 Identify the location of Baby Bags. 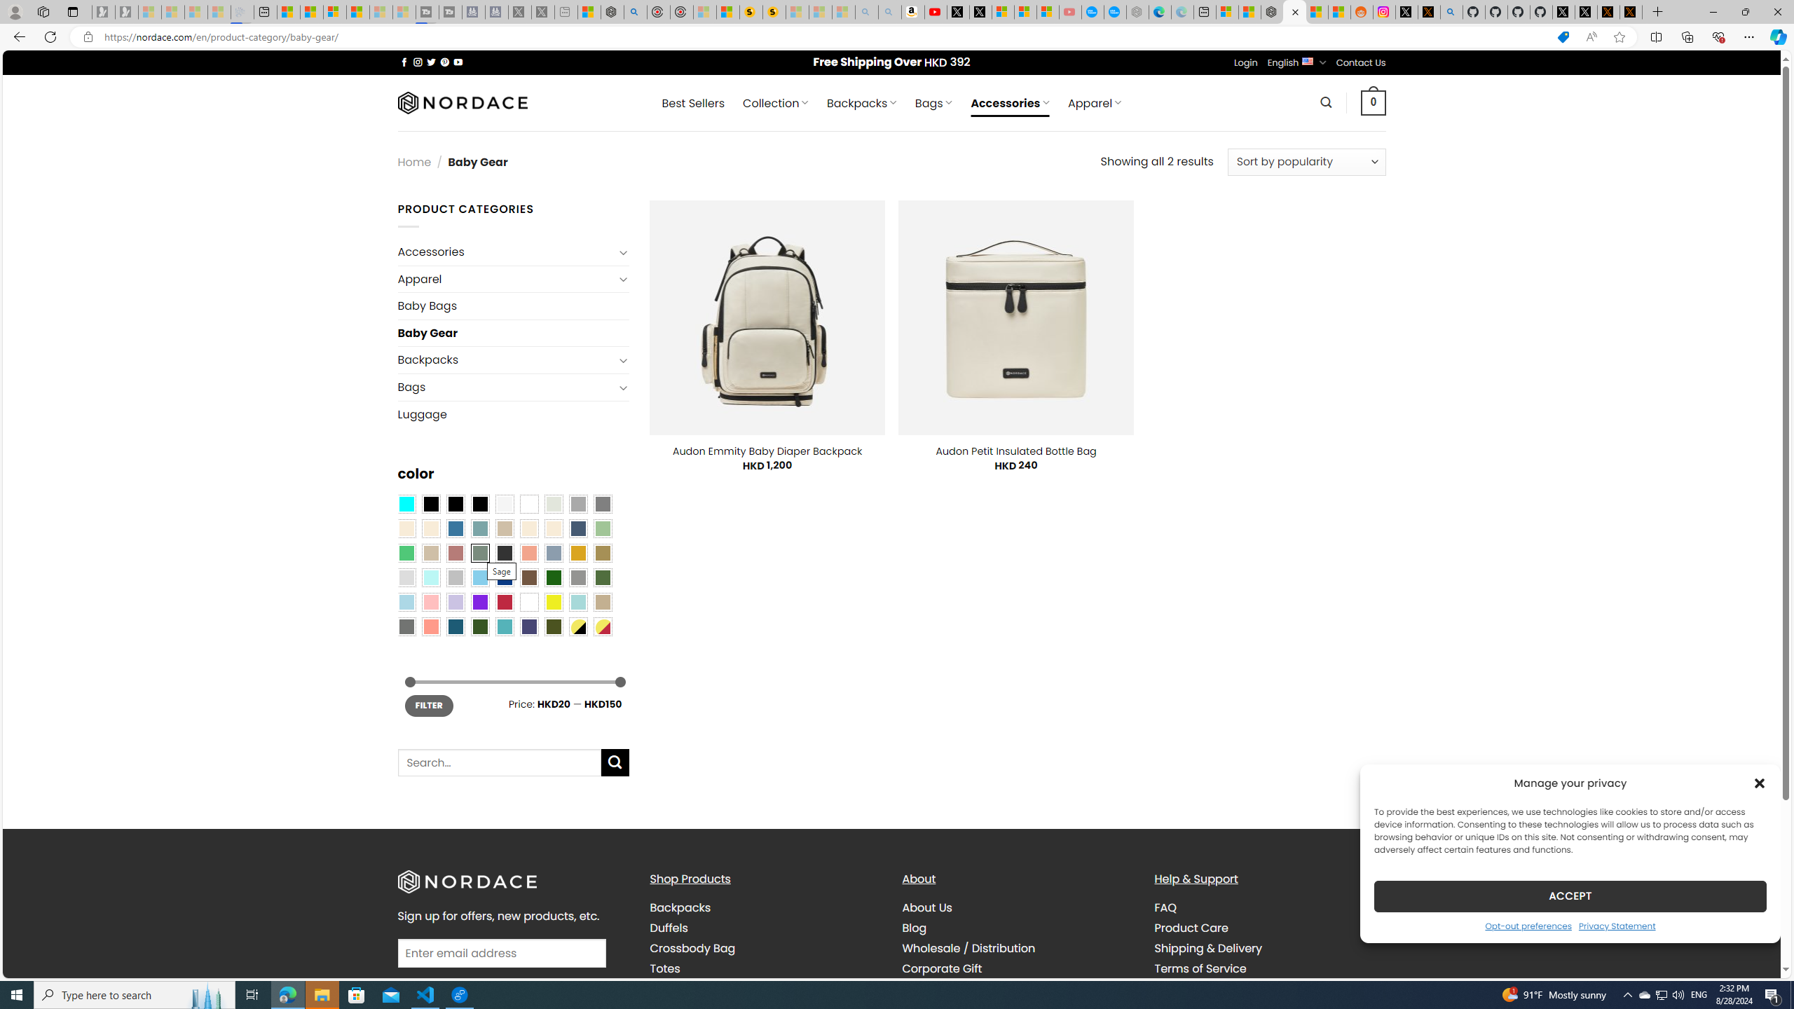
(513, 306).